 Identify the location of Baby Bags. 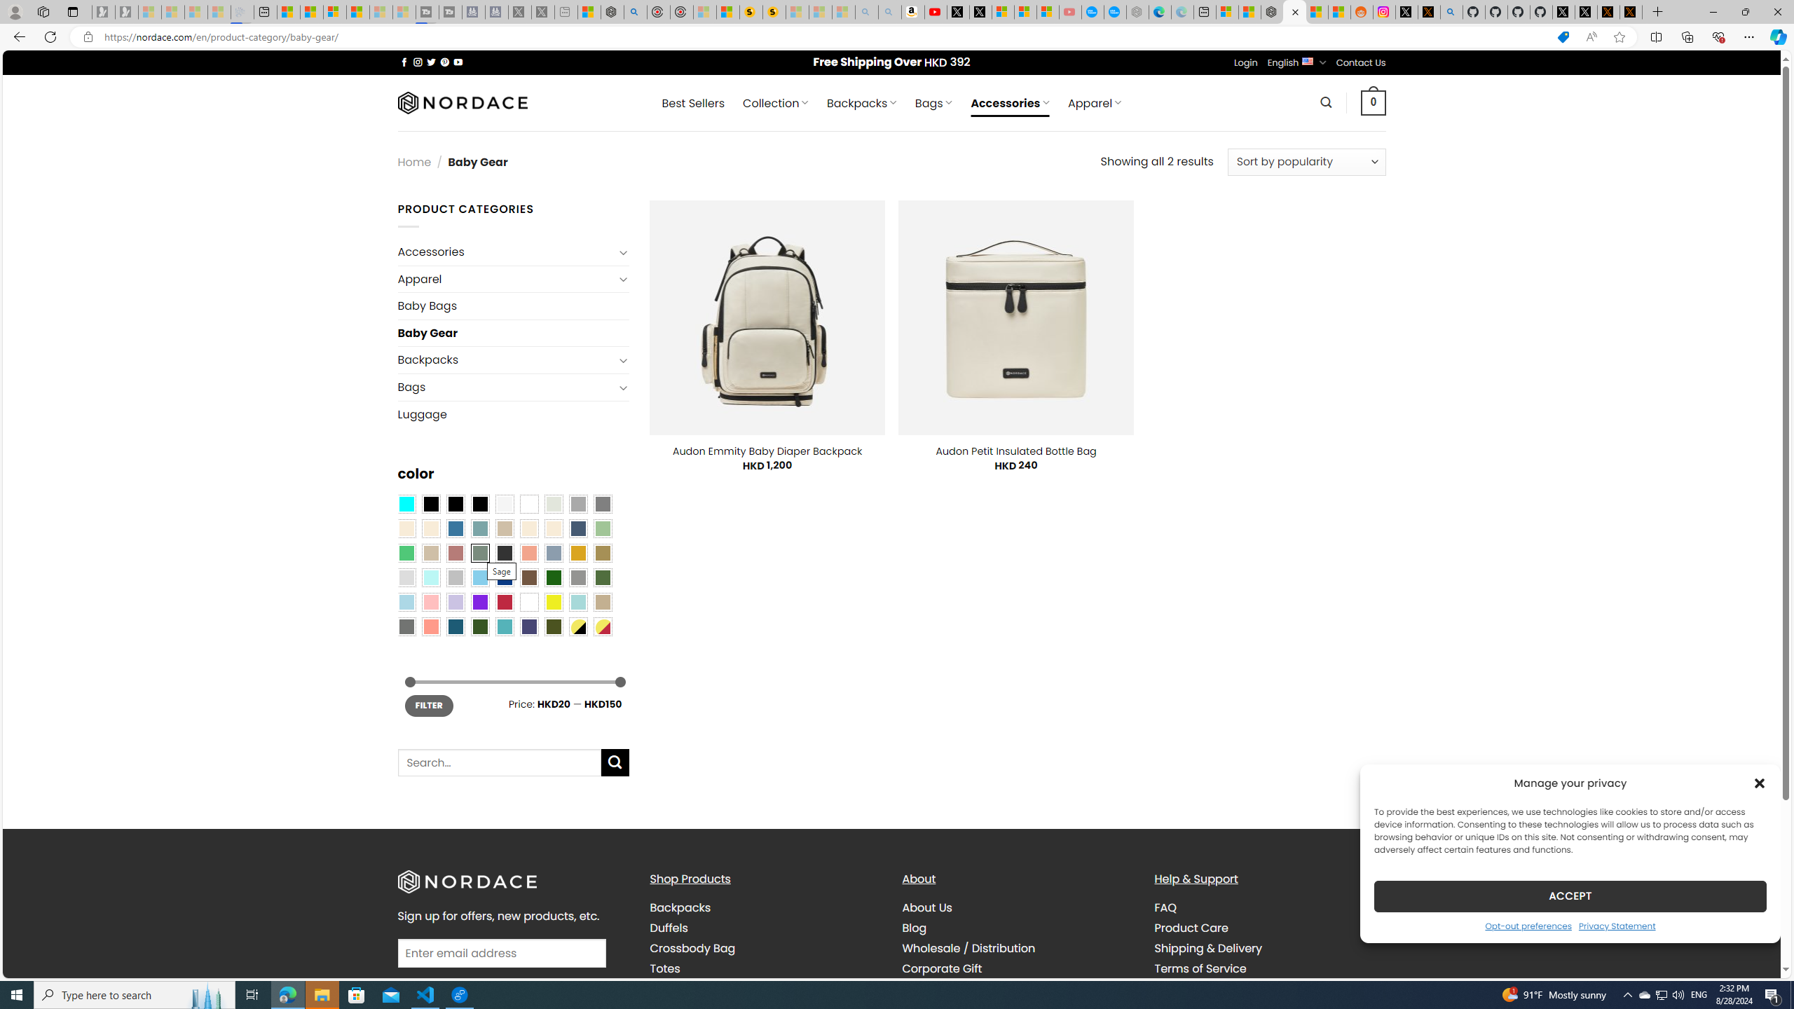
(513, 306).